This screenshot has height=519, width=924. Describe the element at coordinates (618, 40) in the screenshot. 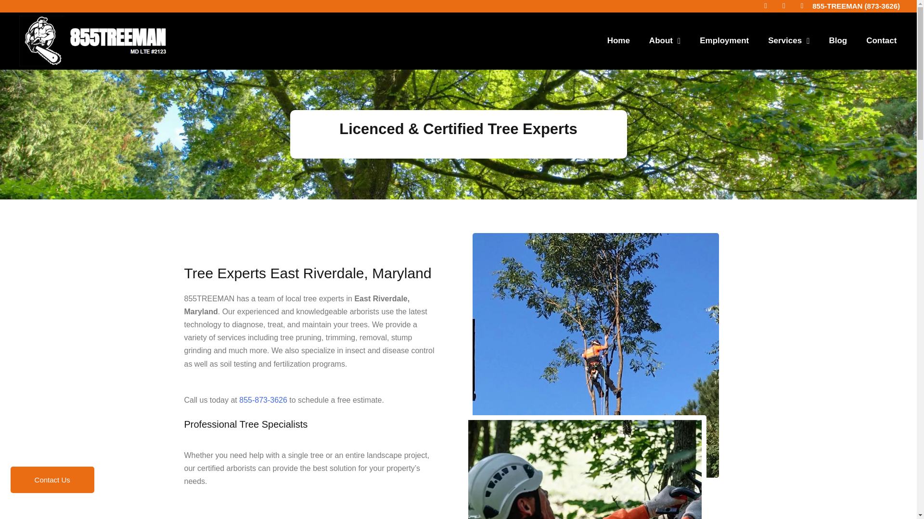

I see `Home` at that location.